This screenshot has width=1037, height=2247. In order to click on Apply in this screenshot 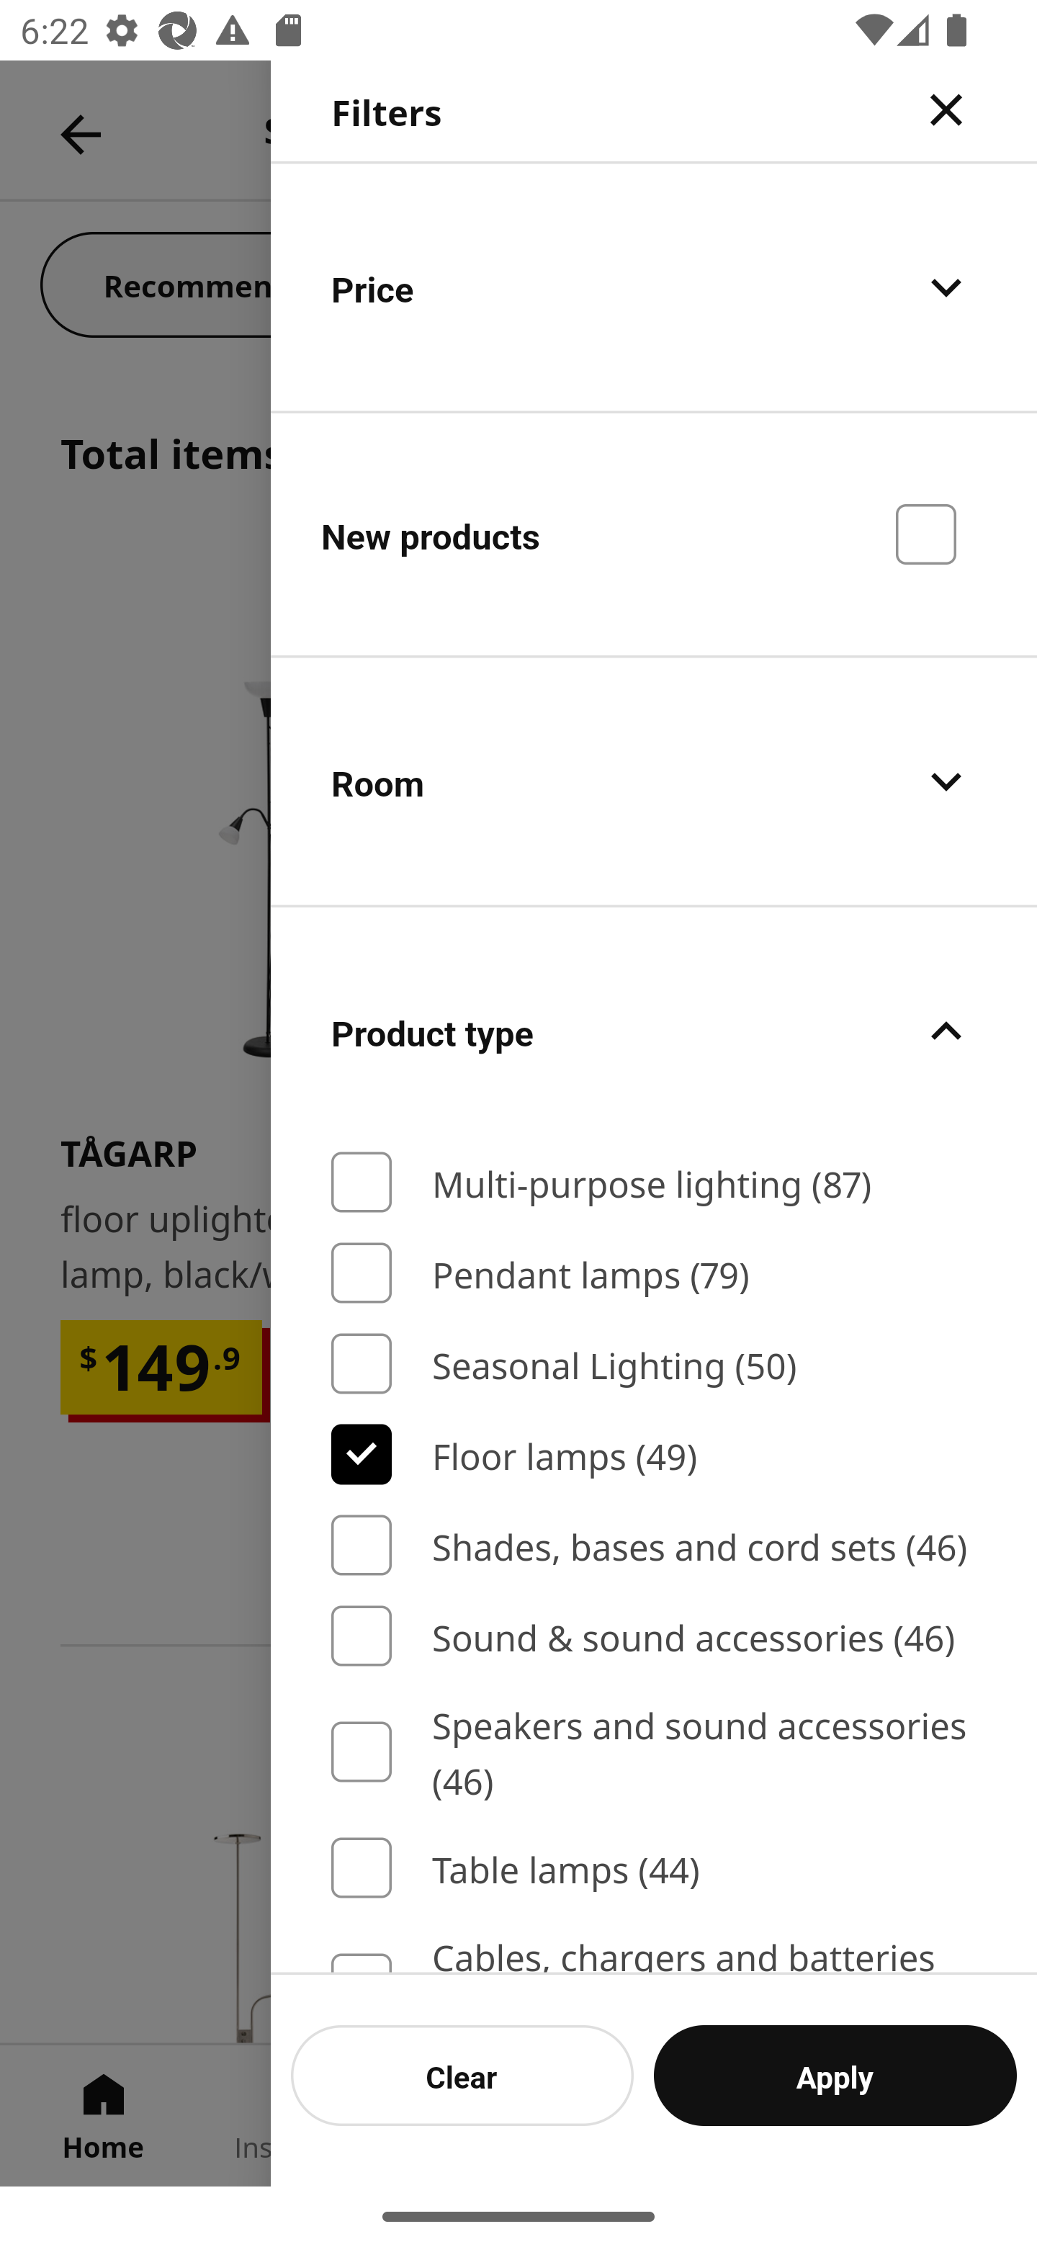, I will do `click(835, 2075)`.